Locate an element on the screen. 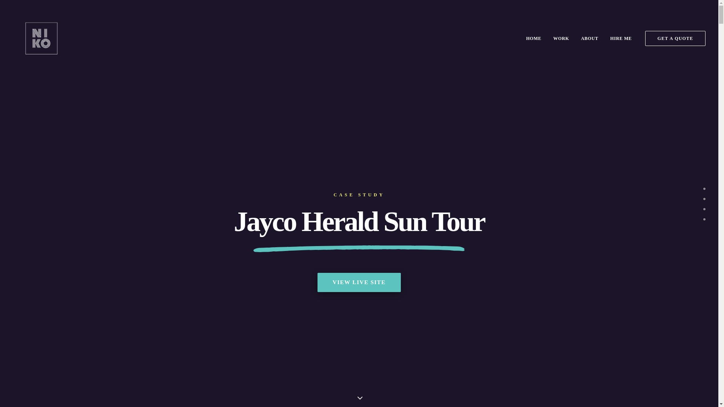 Image resolution: width=724 pixels, height=407 pixels. VIEW LIVE SITE is located at coordinates (359, 283).